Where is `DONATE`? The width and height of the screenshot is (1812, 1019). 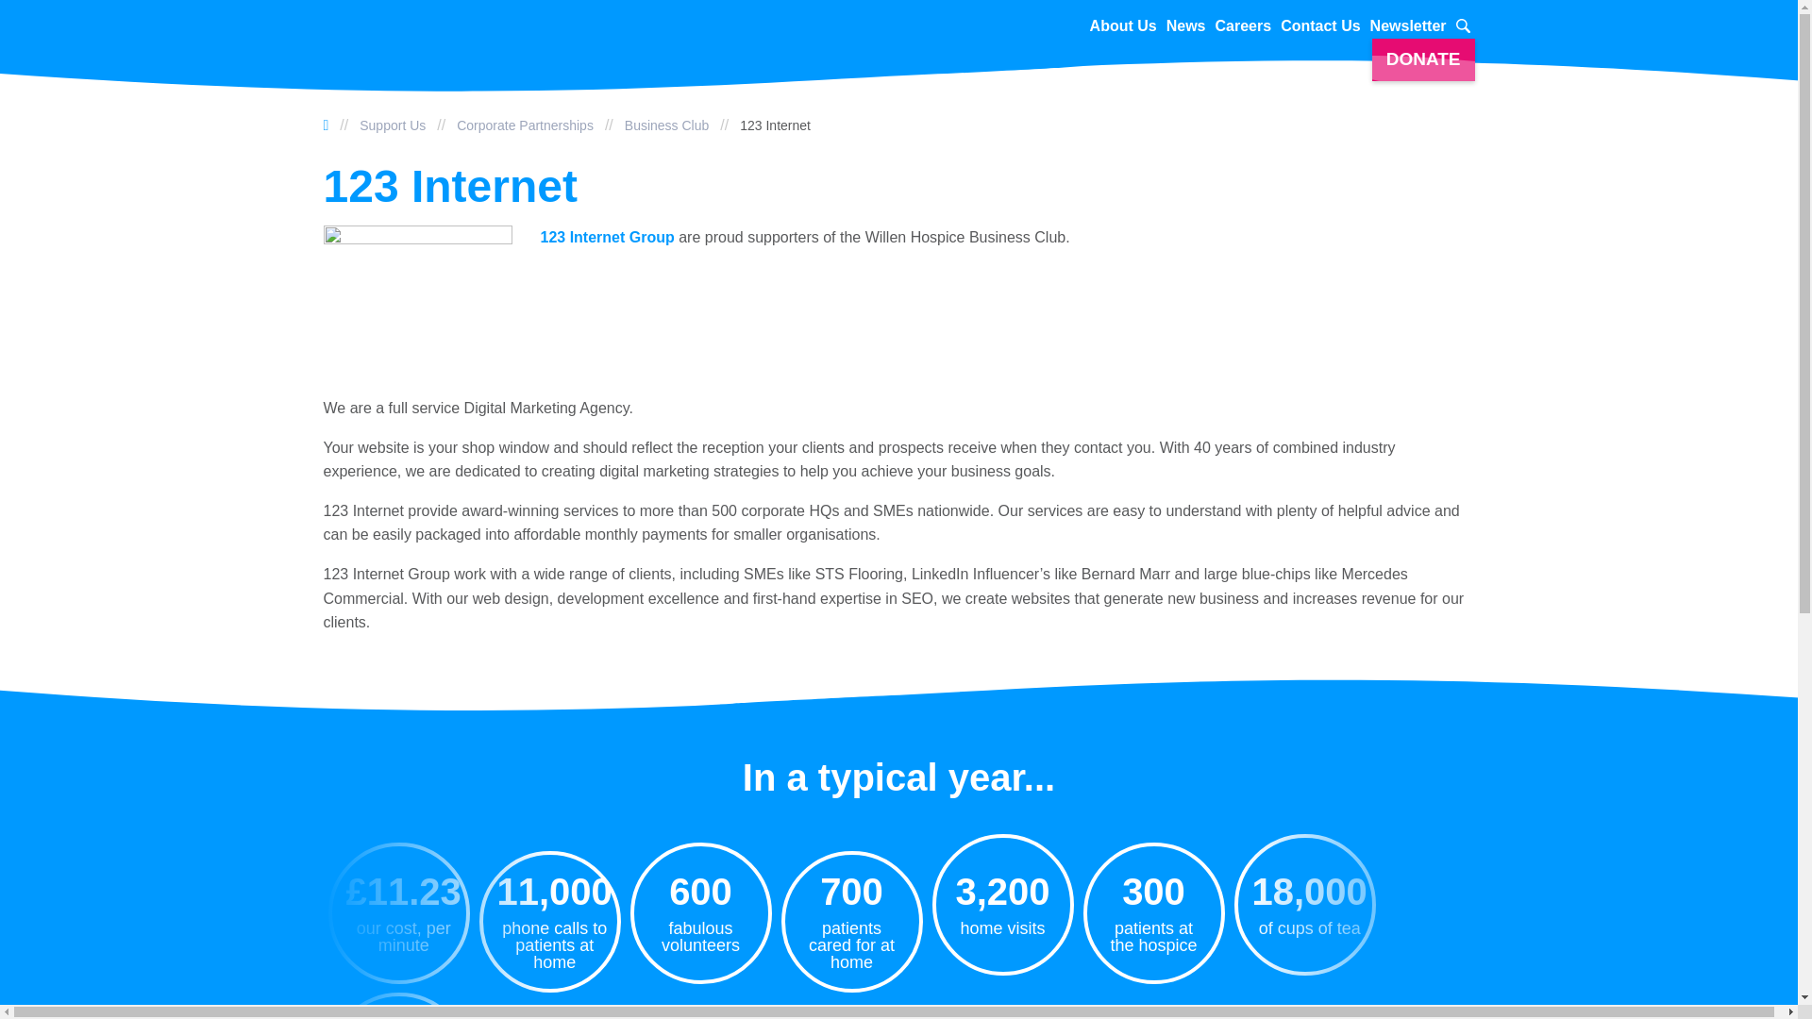 DONATE is located at coordinates (1423, 60).